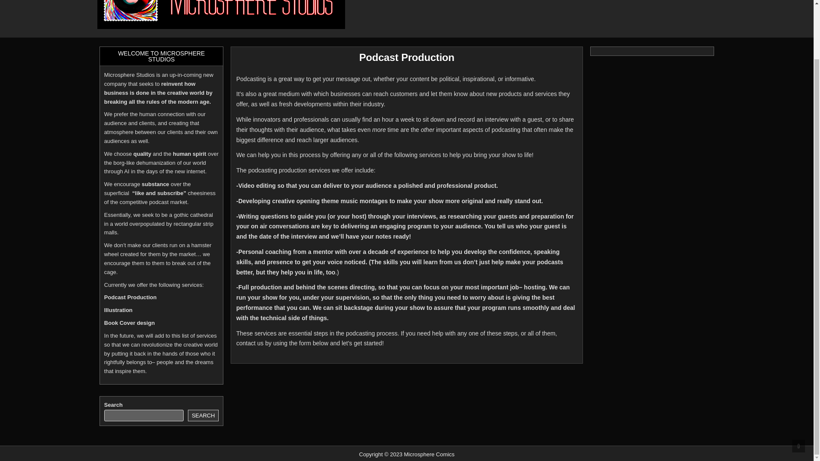  I want to click on SCROLL TO TOP, so click(799, 384).